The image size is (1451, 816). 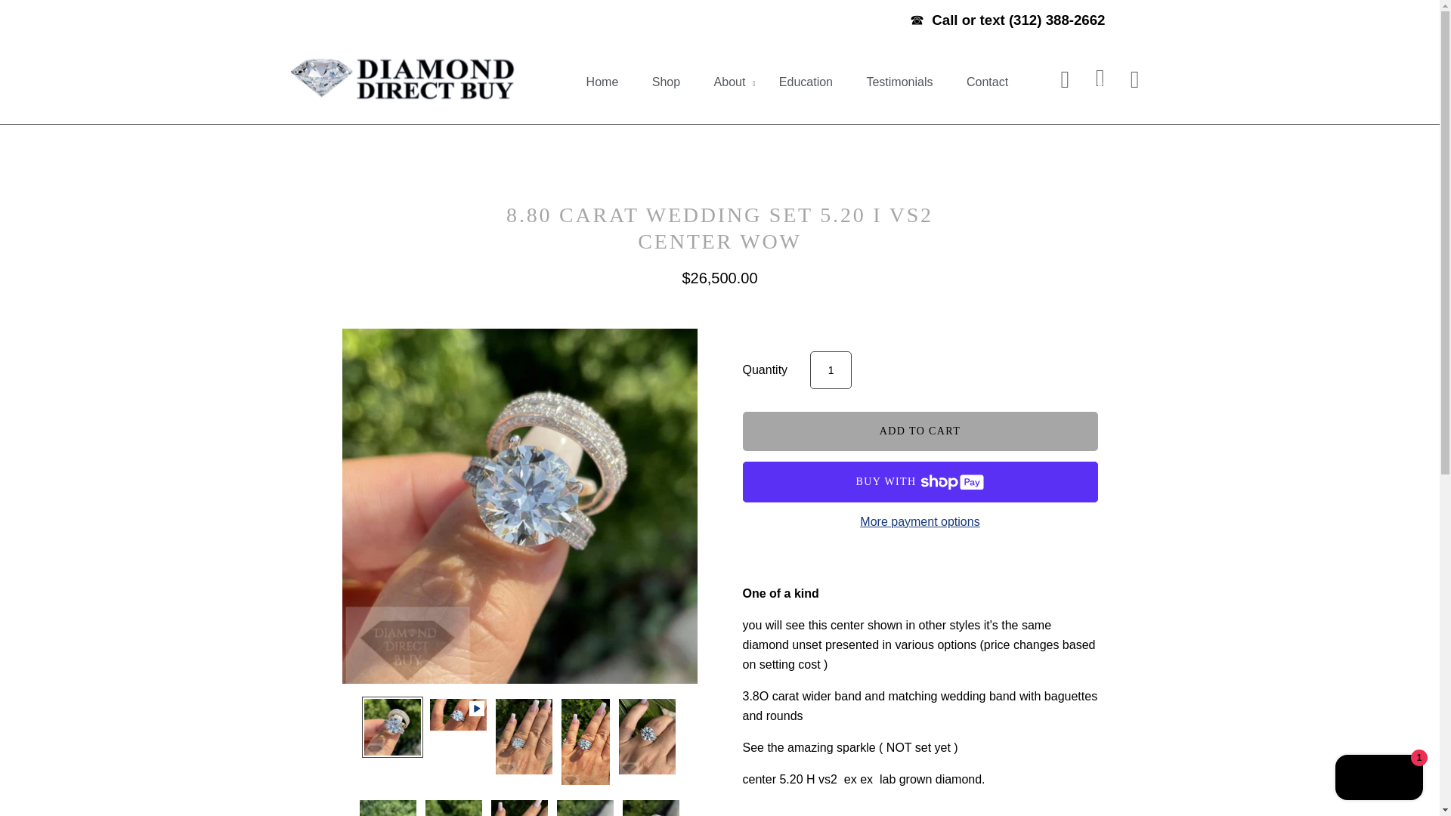 I want to click on Shop, so click(x=665, y=82).